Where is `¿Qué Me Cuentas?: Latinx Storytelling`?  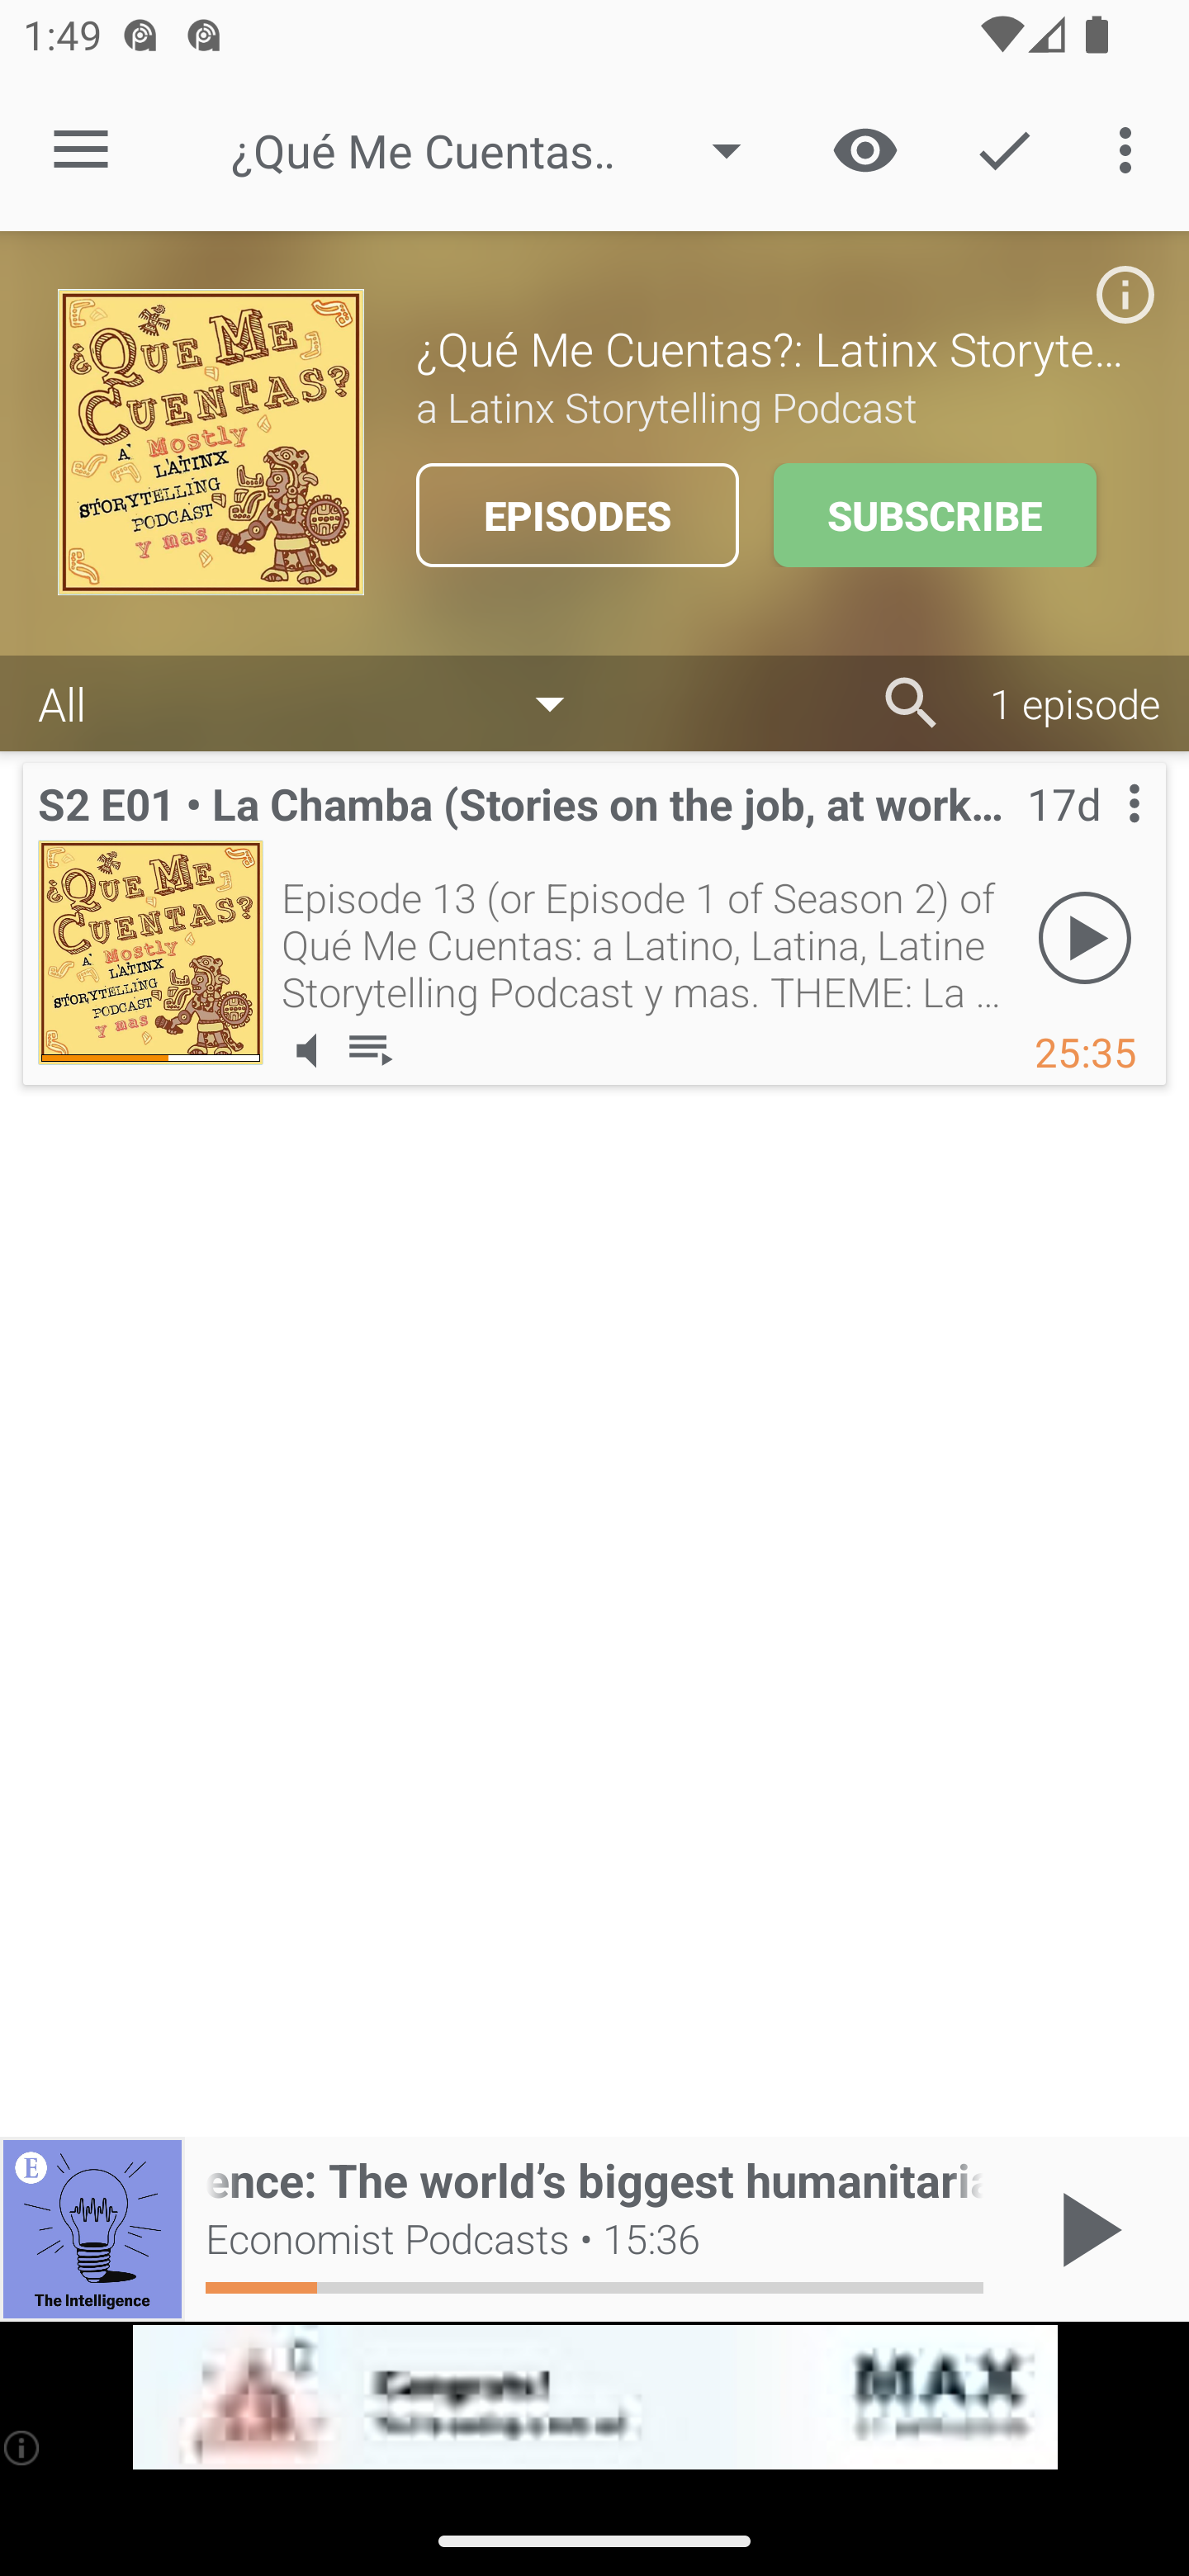 ¿Qué Me Cuentas?: Latinx Storytelling is located at coordinates (501, 150).